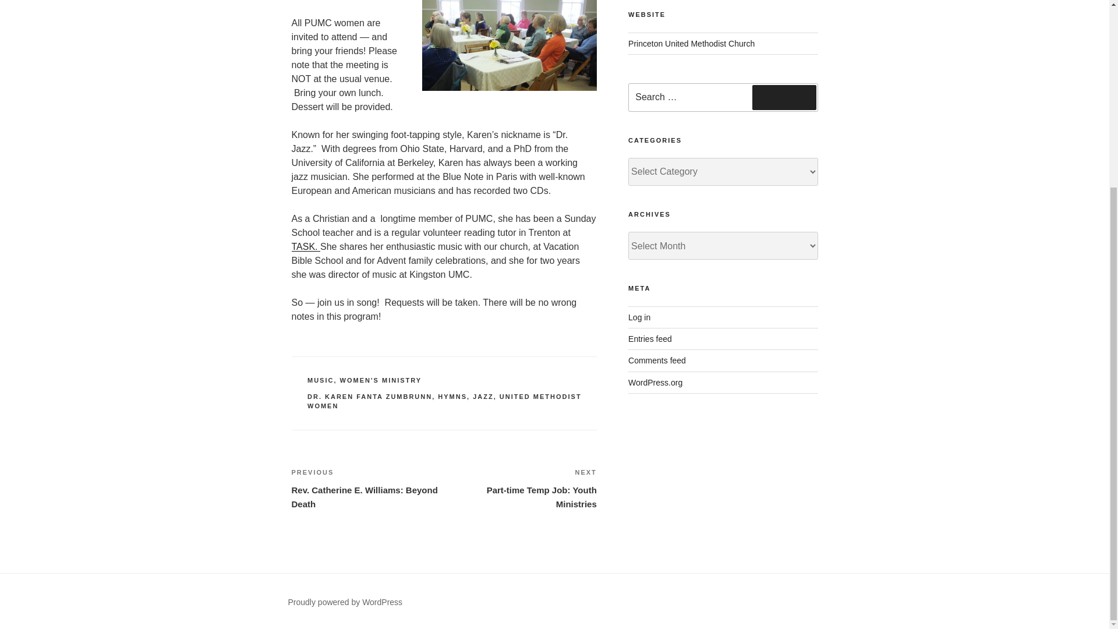 This screenshot has width=1118, height=629. I want to click on Entries feed, so click(381, 380).